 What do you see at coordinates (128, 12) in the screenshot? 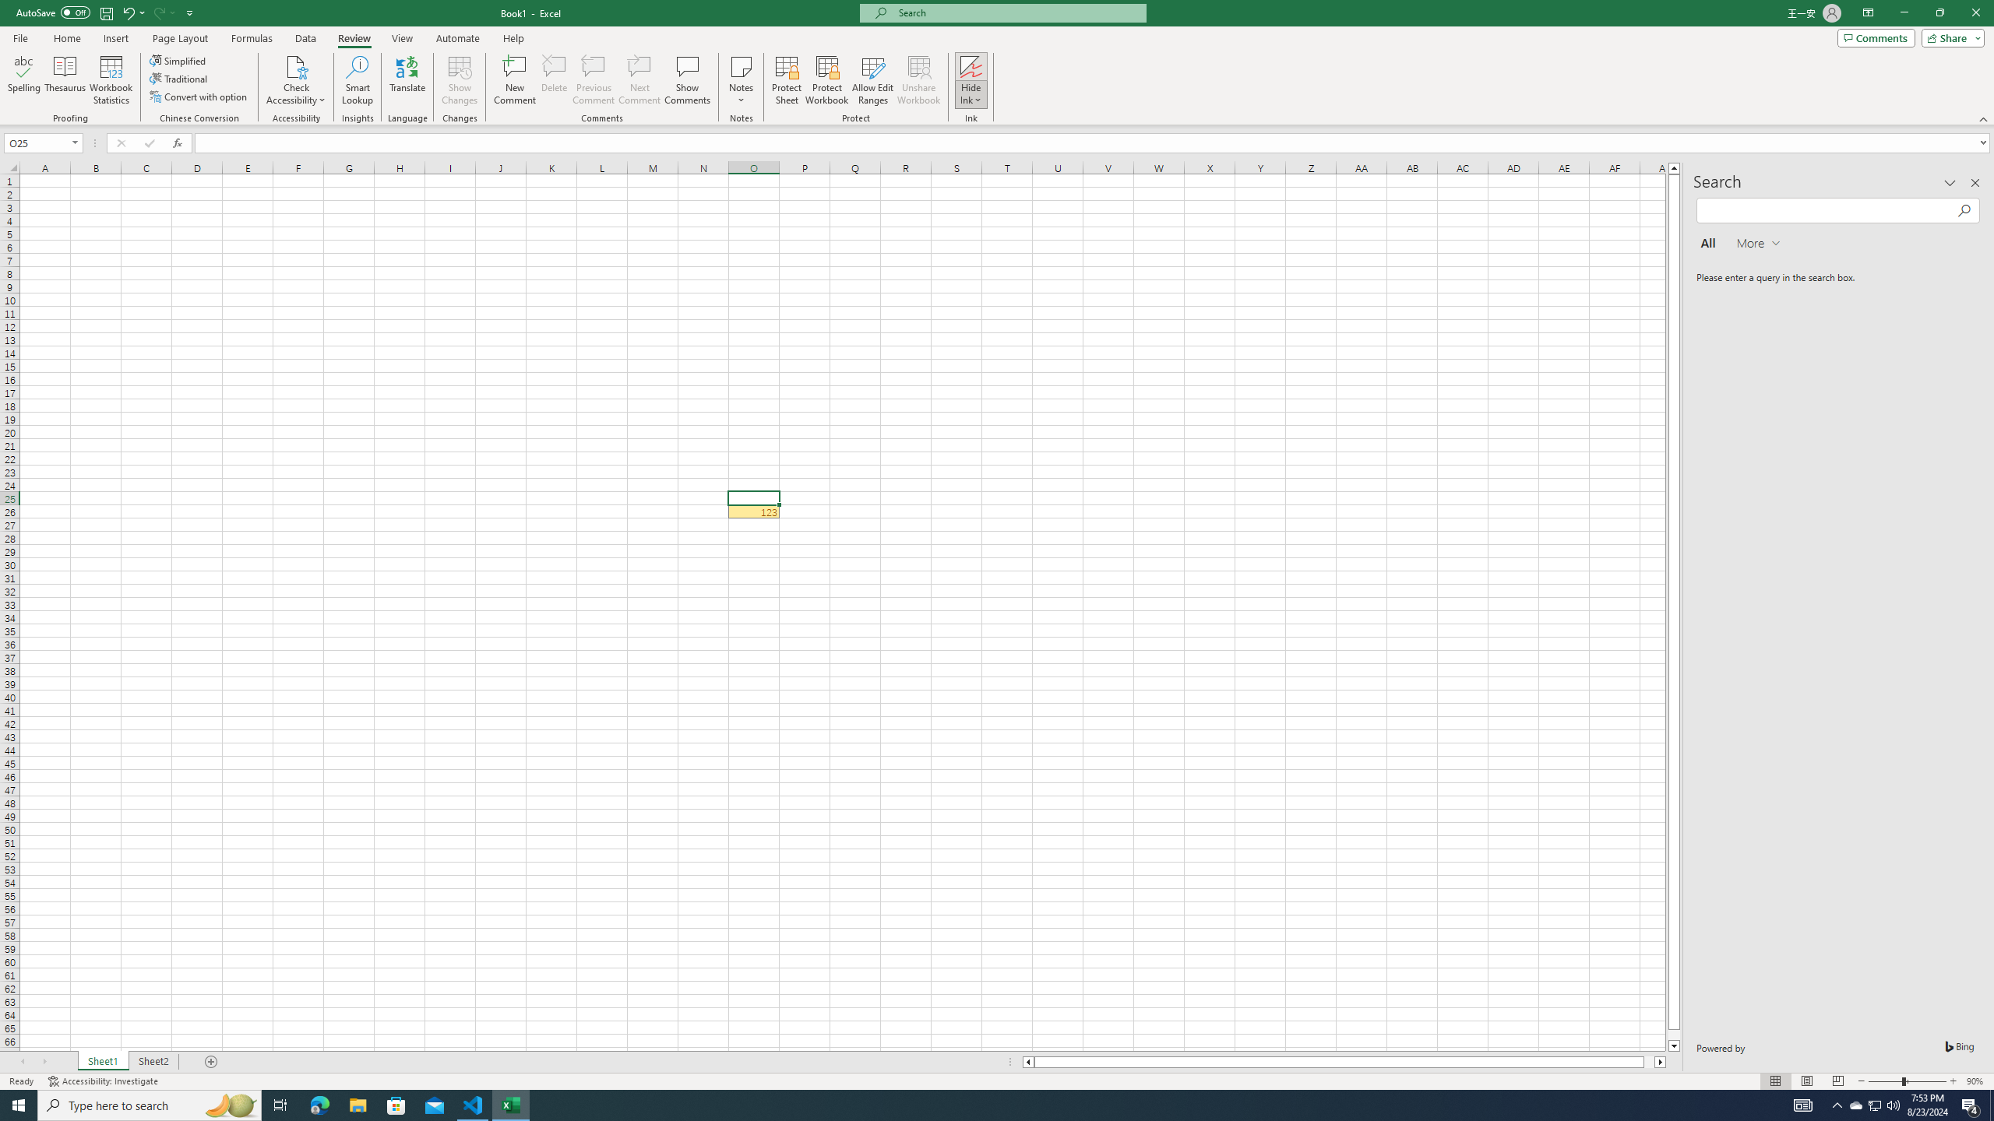
I see `Undo` at bounding box center [128, 12].